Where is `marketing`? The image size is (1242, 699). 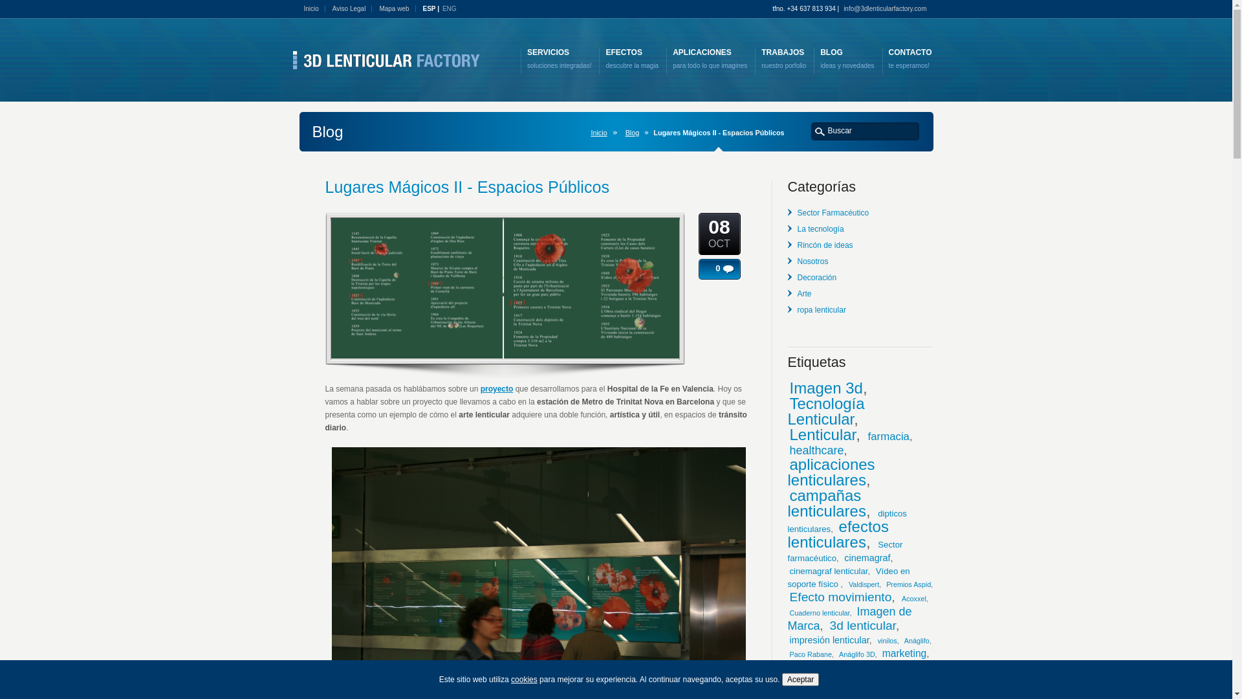 marketing is located at coordinates (904, 653).